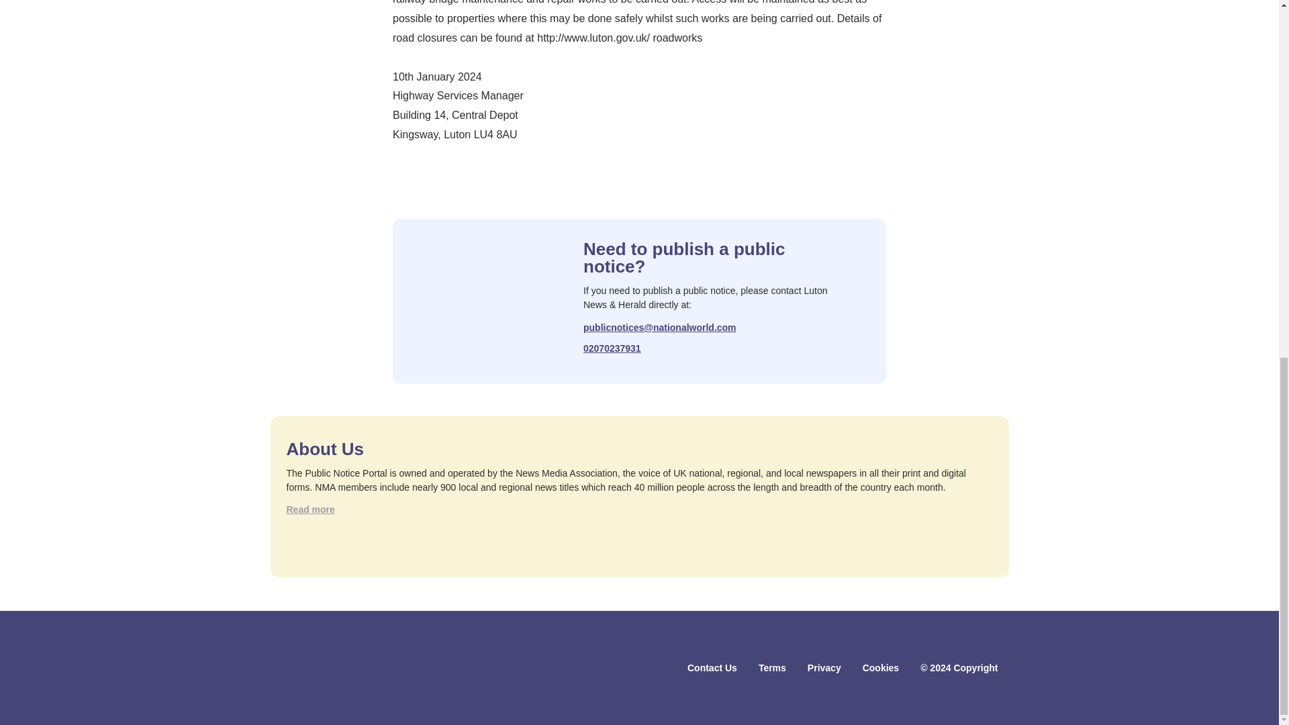 This screenshot has width=1289, height=725. What do you see at coordinates (712, 668) in the screenshot?
I see `Contact Us` at bounding box center [712, 668].